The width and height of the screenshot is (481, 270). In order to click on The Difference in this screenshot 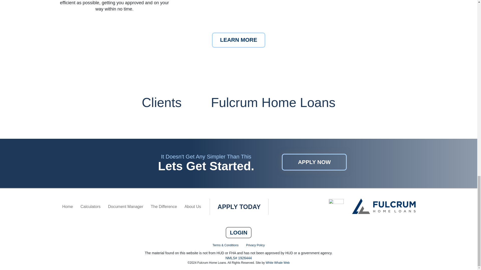, I will do `click(164, 206)`.